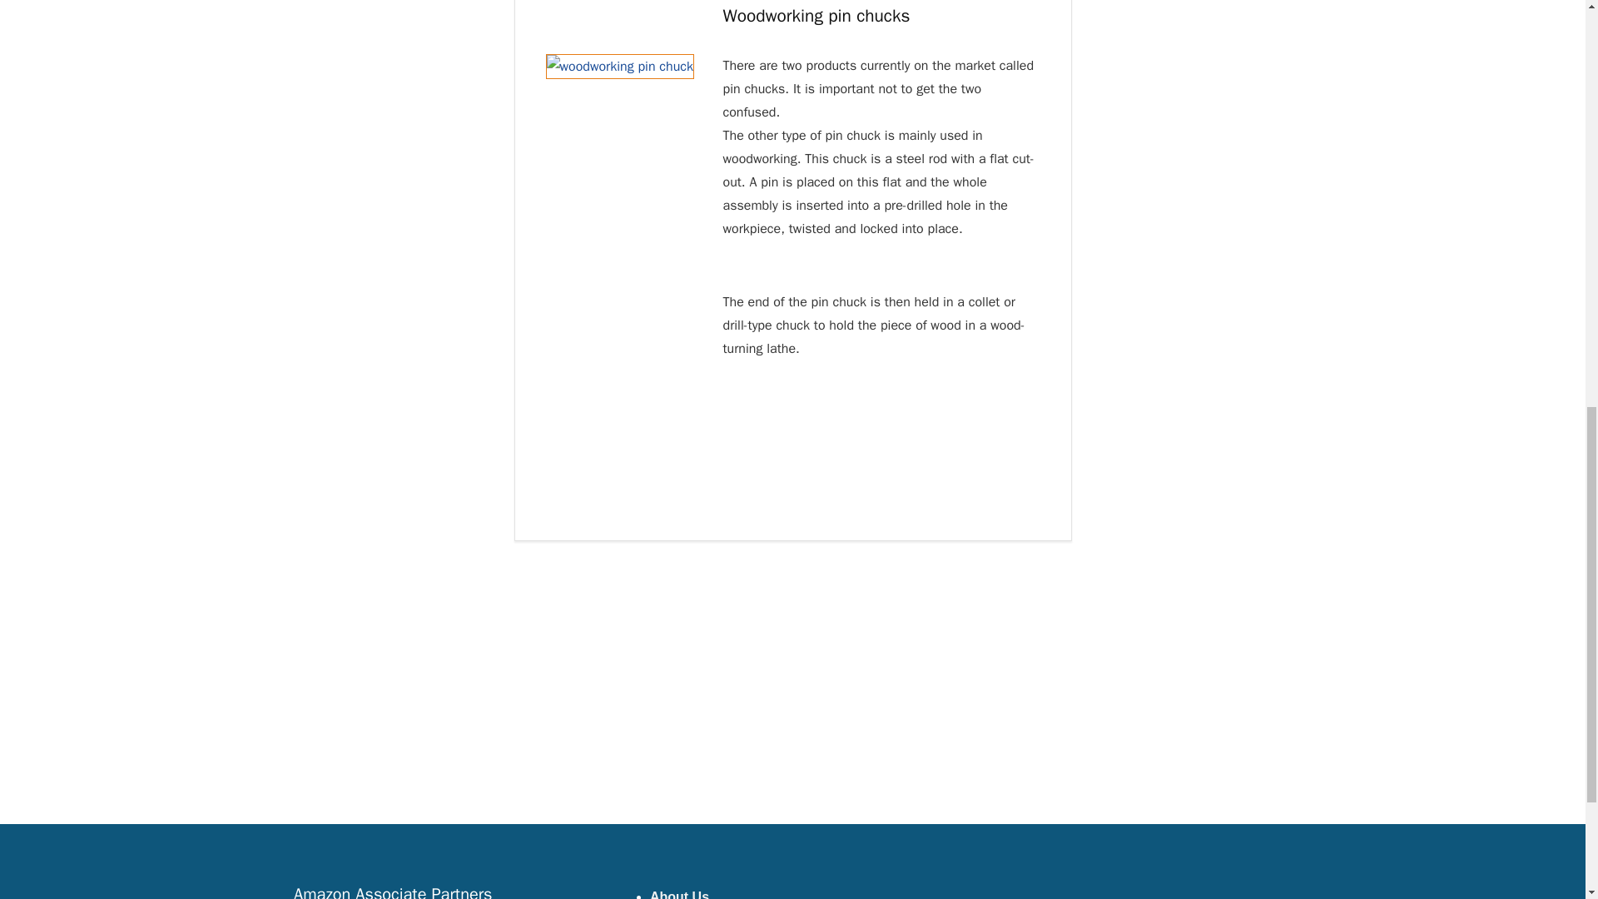  I want to click on Advertisement, so click(792, 861).